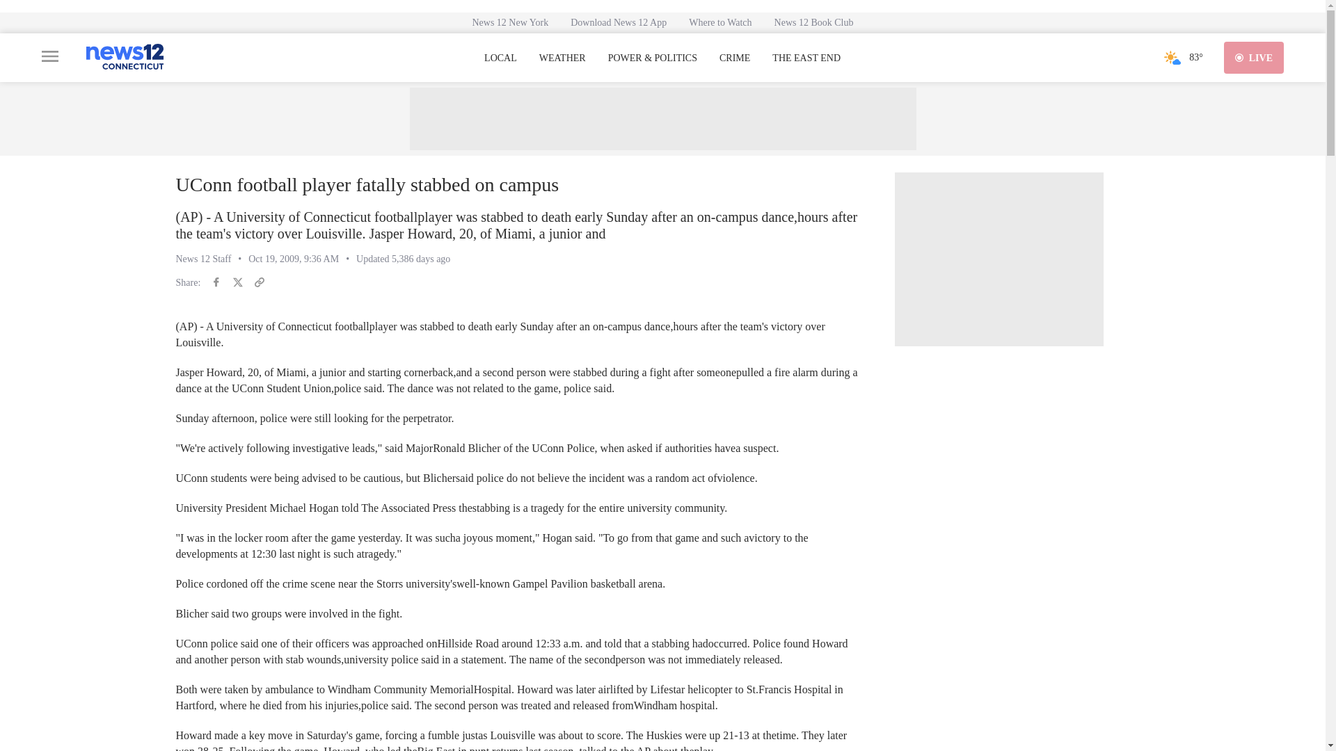 Image resolution: width=1336 pixels, height=751 pixels. What do you see at coordinates (1172, 57) in the screenshot?
I see `Fair or Mostly Sunny` at bounding box center [1172, 57].